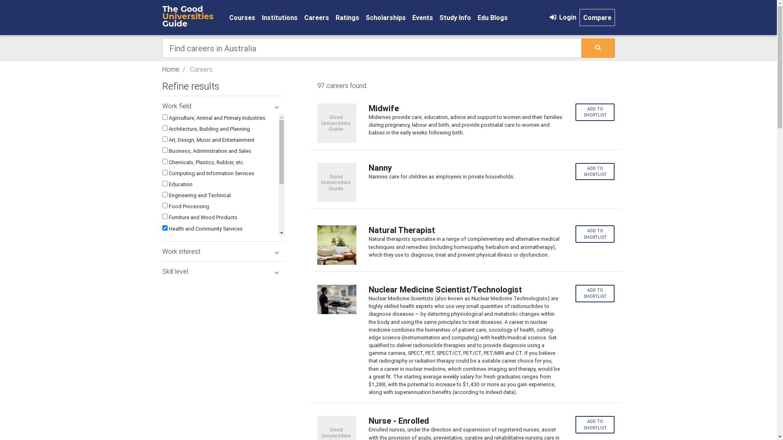 The height and width of the screenshot is (440, 783). I want to click on Nanny, so click(466, 168).